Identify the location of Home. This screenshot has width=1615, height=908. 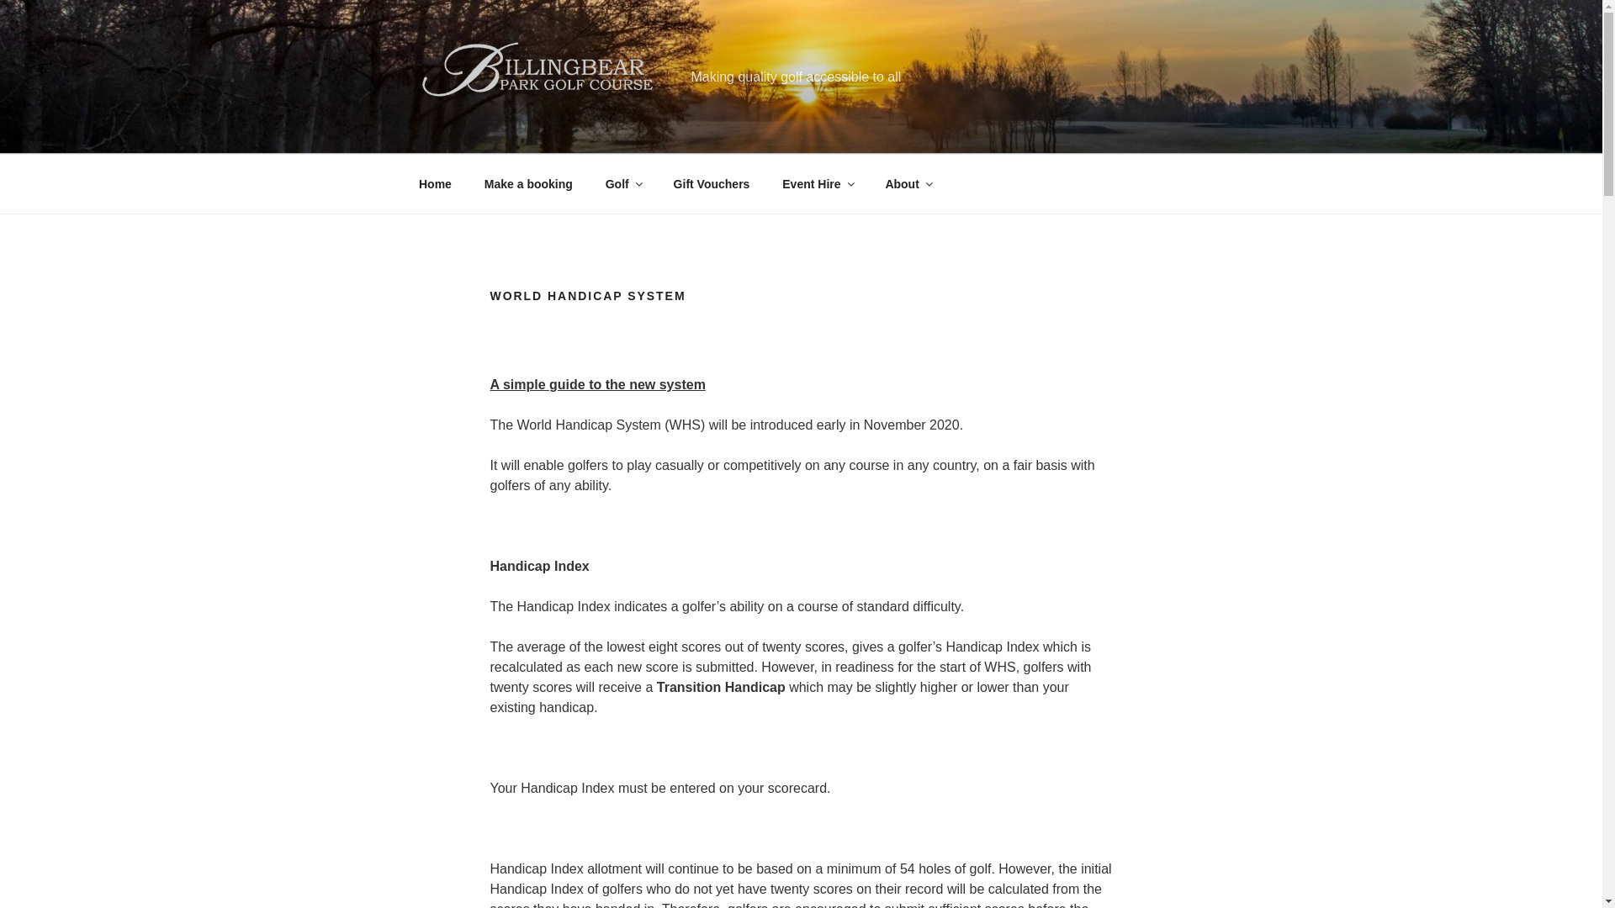
(435, 183).